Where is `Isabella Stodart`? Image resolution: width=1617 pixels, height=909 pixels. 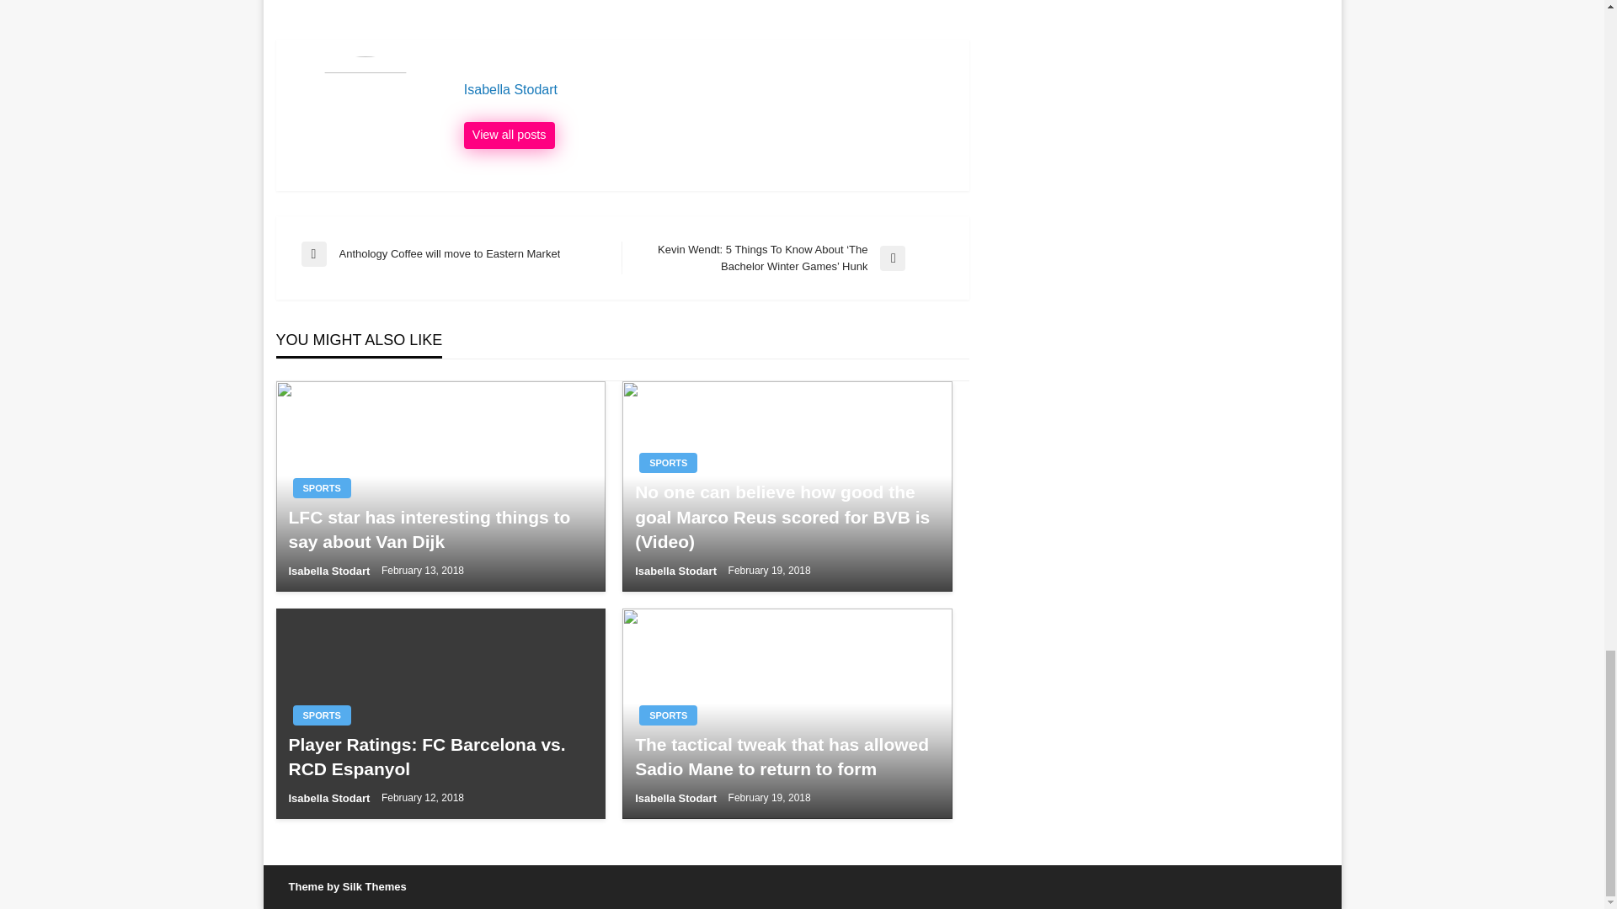
Isabella Stodart is located at coordinates (329, 798).